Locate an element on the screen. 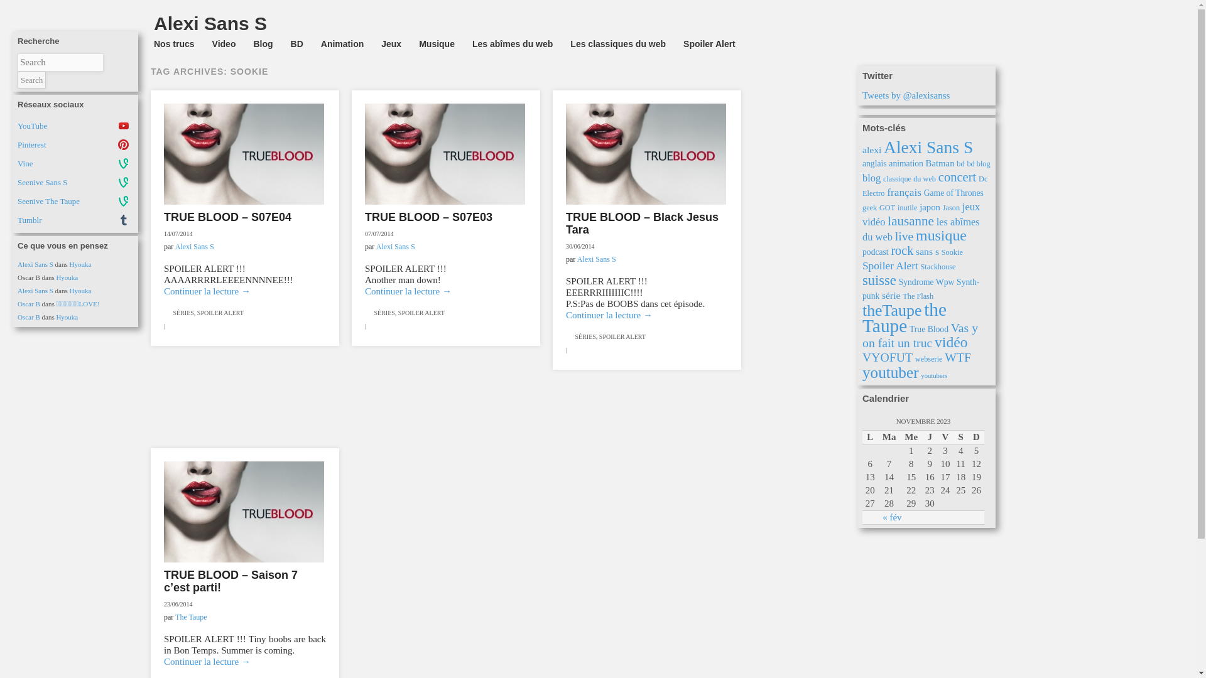 This screenshot has width=1206, height=678. Hyouka is located at coordinates (67, 277).